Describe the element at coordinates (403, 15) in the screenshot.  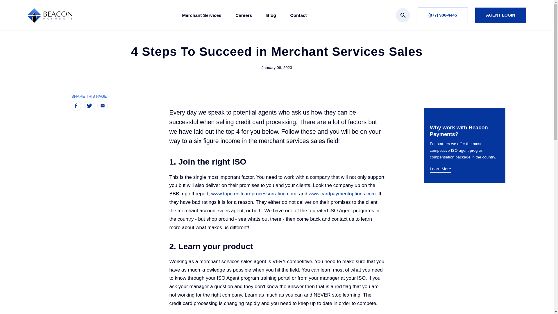
I see `Search` at that location.